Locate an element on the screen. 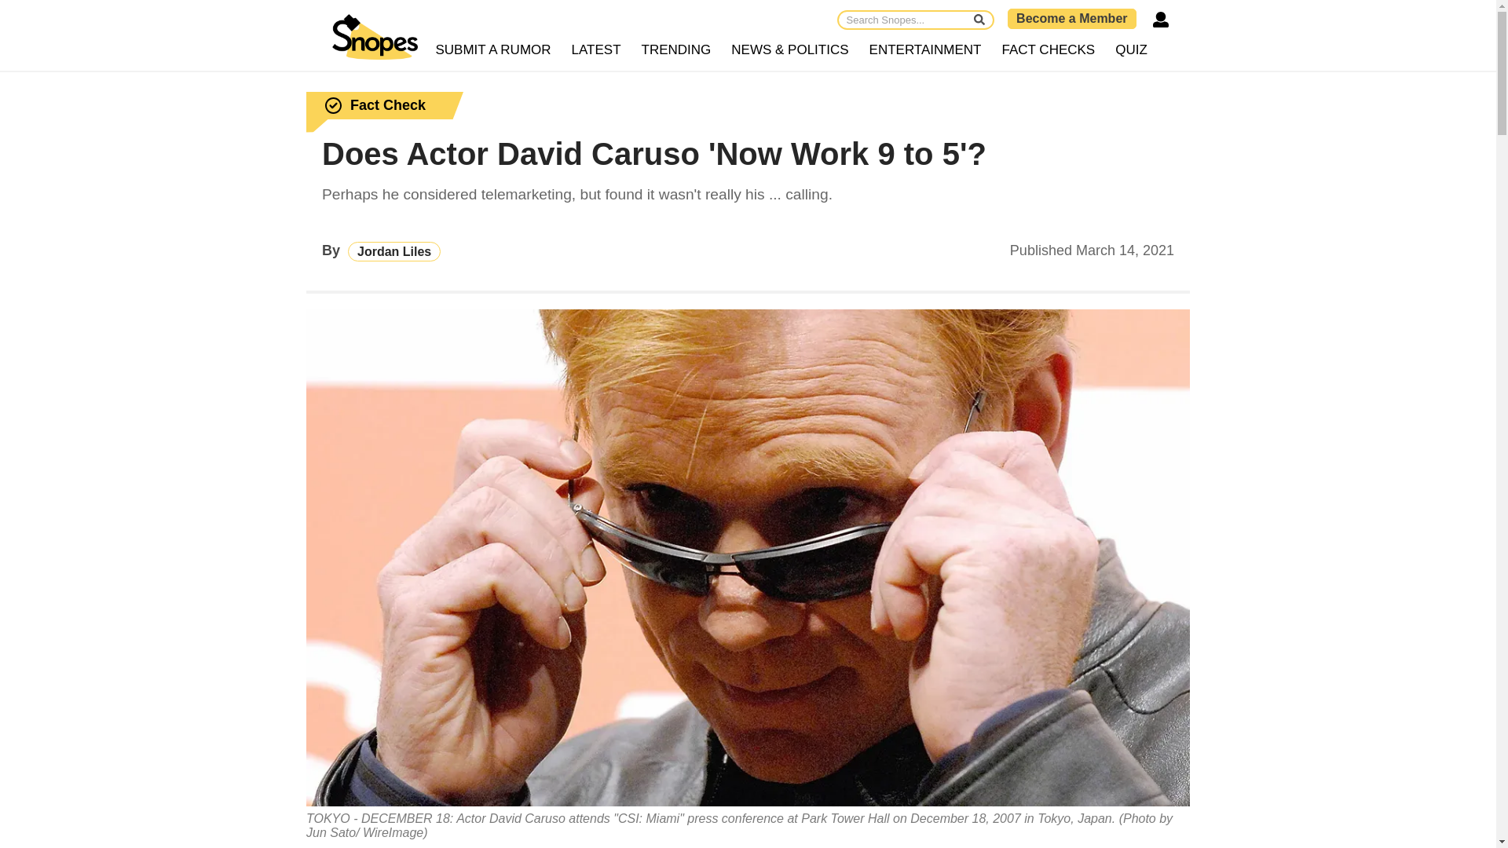 This screenshot has height=848, width=1508. TRENDING is located at coordinates (677, 50).